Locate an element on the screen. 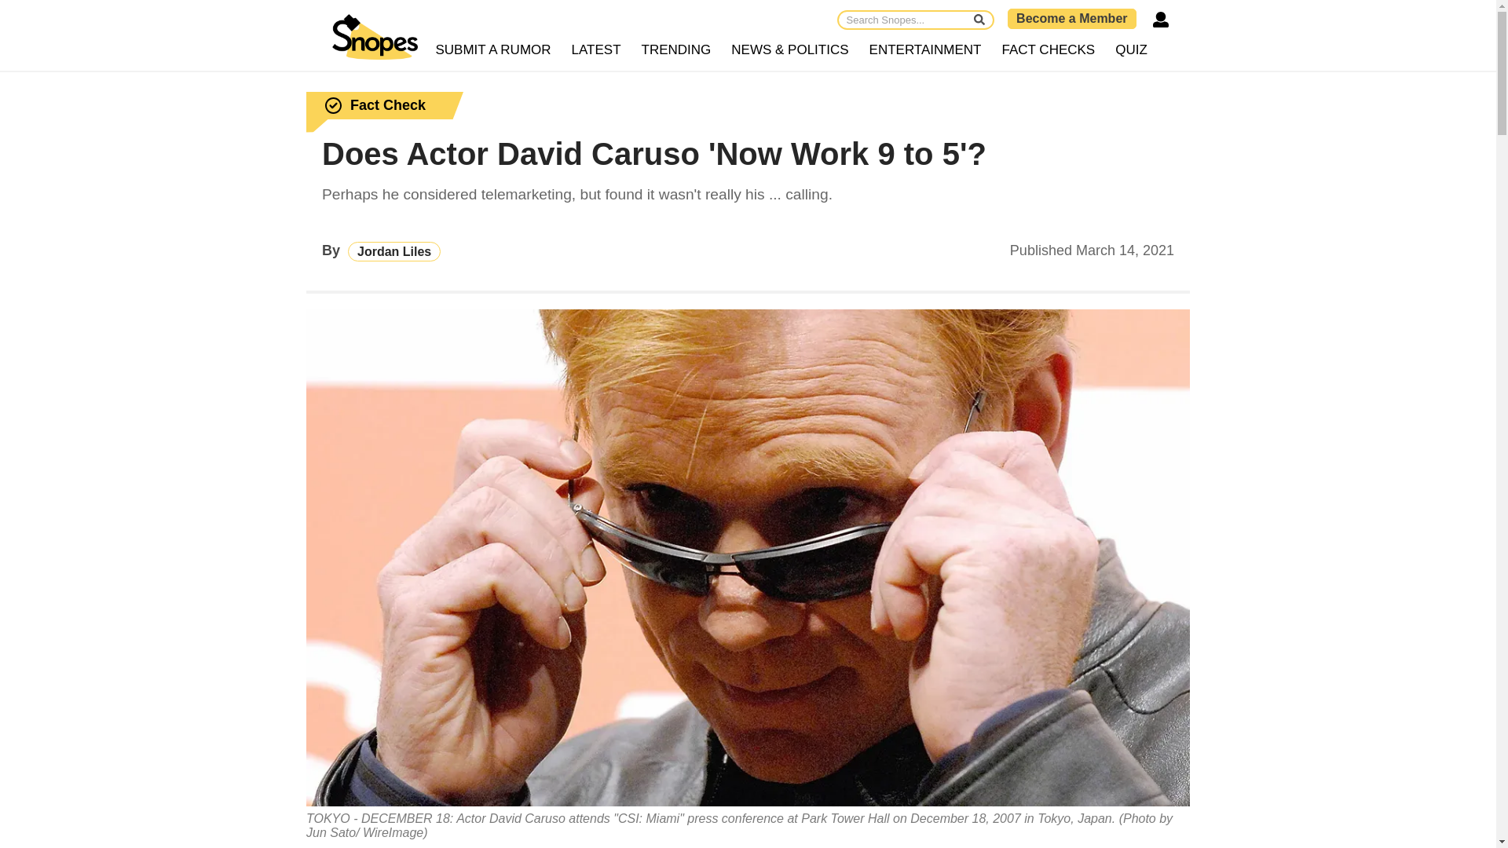 This screenshot has height=848, width=1508. TRENDING is located at coordinates (677, 50).